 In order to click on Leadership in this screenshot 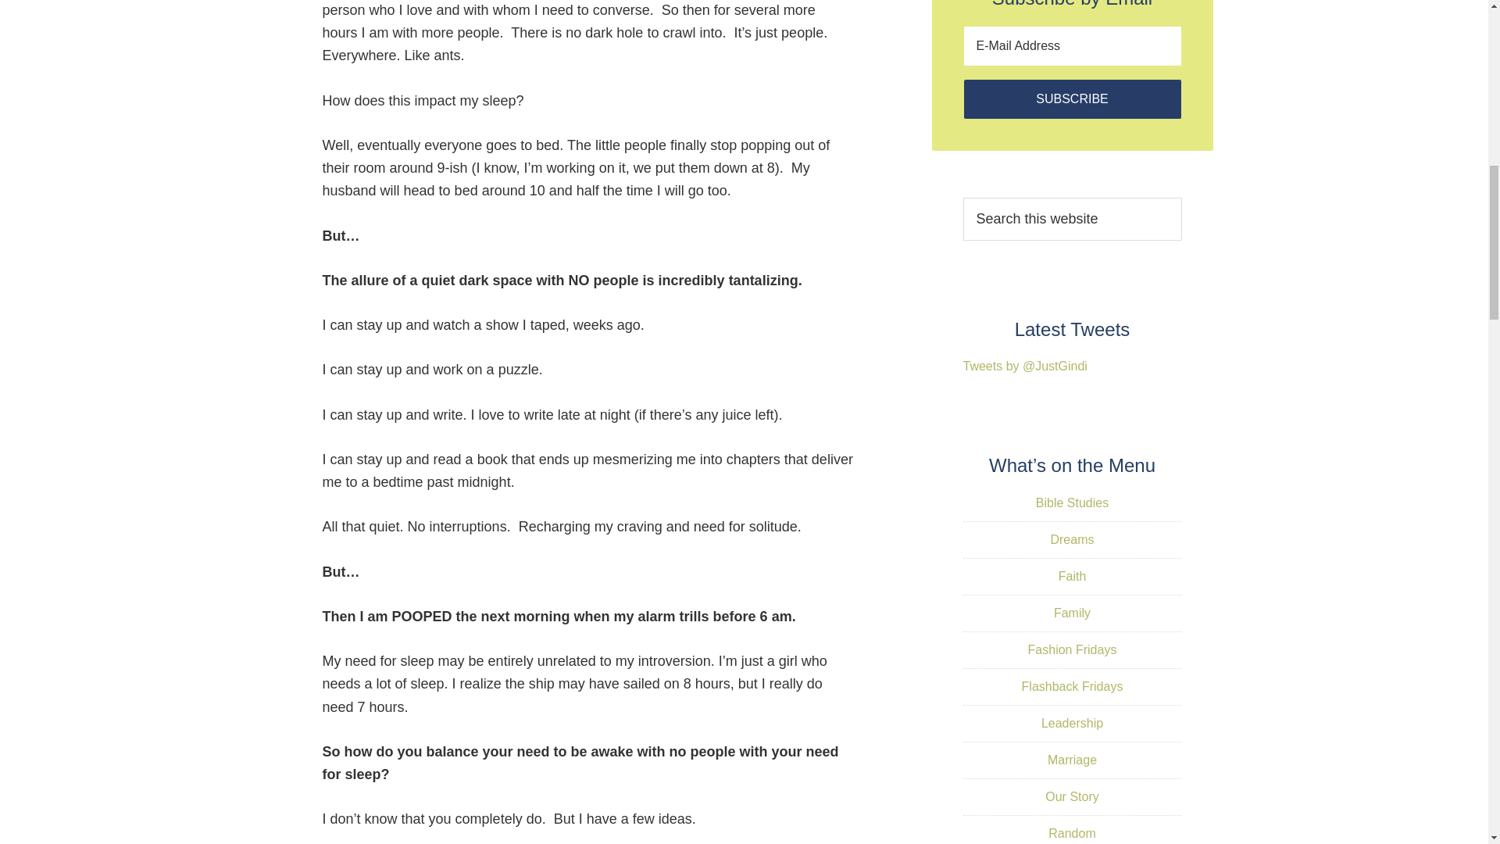, I will do `click(1072, 723)`.